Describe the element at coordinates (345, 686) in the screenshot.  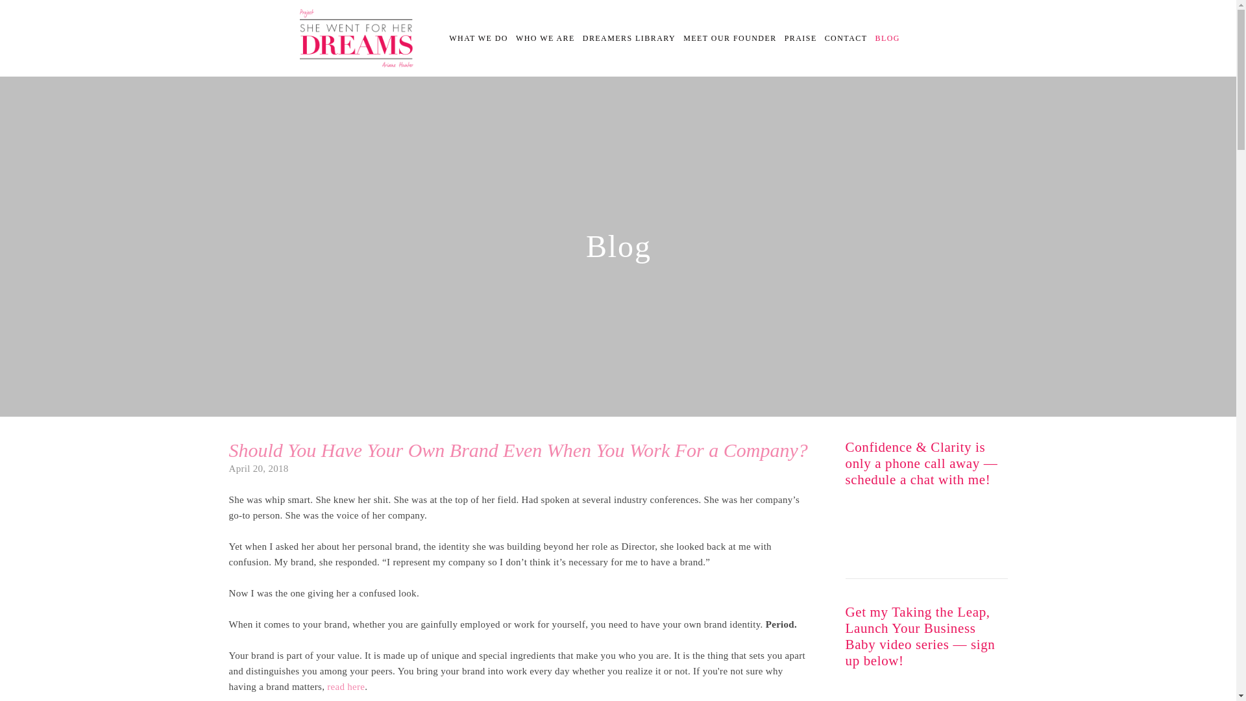
I see `read here` at that location.